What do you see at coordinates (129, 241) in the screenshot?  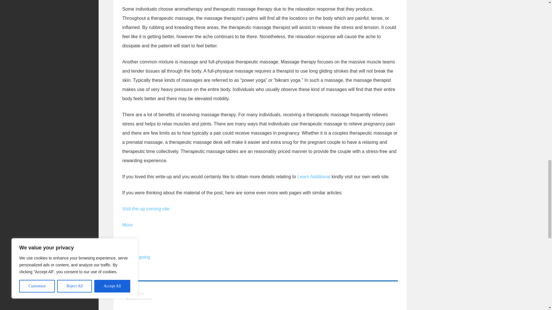 I see `Source` at bounding box center [129, 241].